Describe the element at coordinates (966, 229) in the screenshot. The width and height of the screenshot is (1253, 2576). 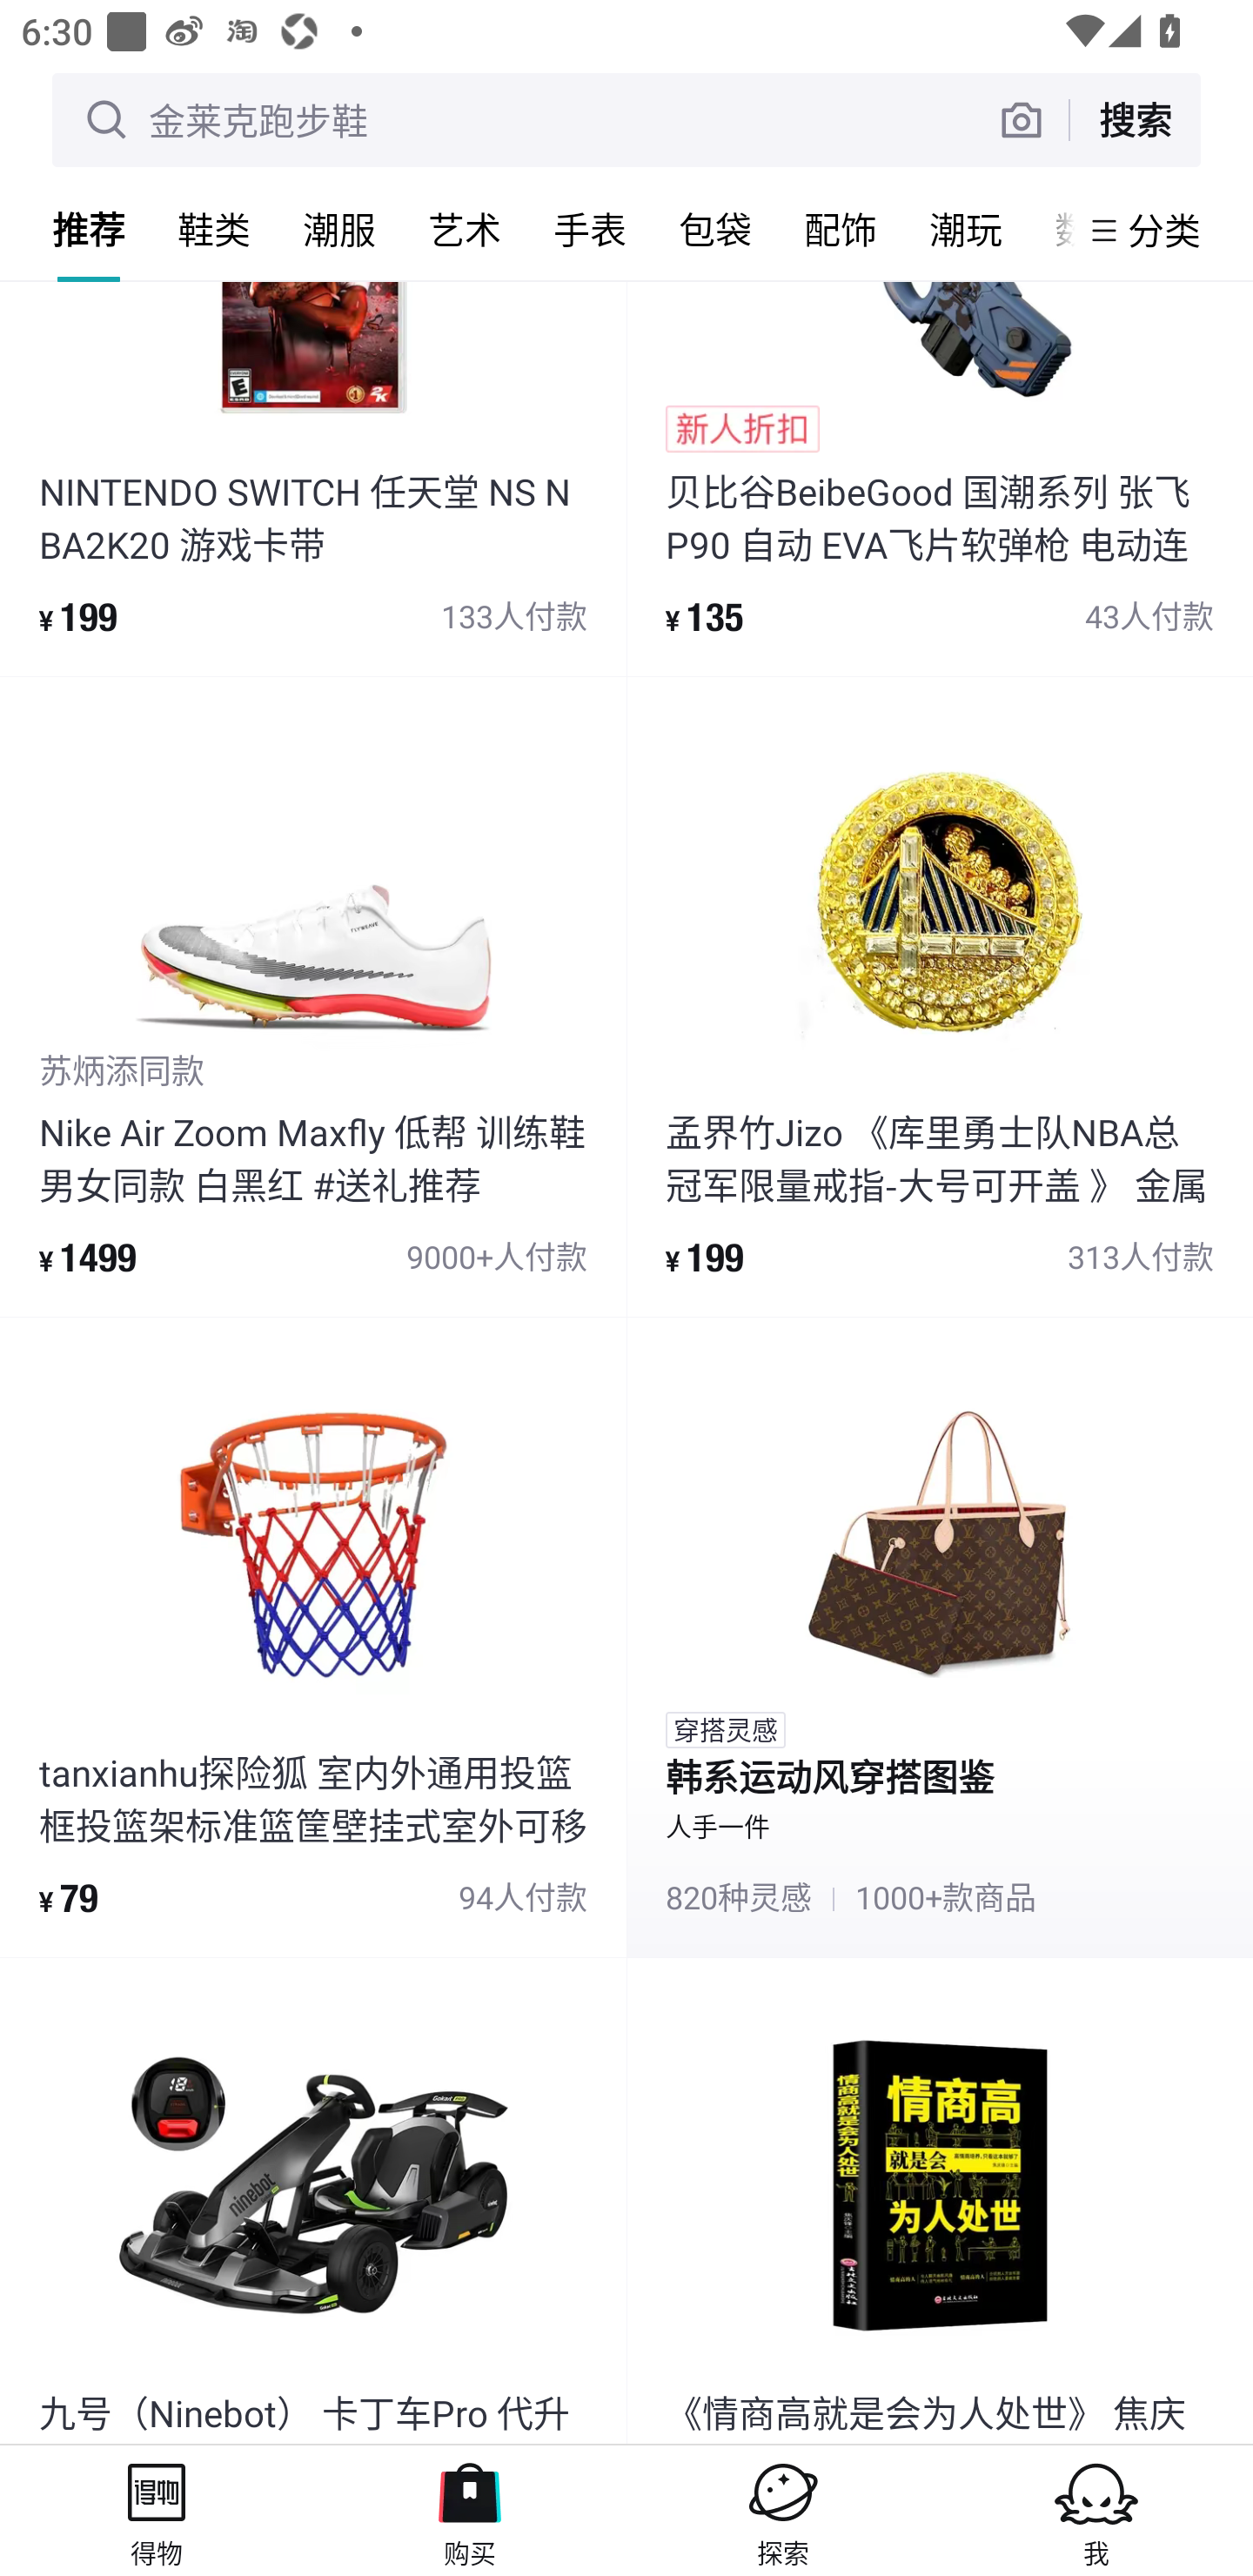
I see `潮玩` at that location.